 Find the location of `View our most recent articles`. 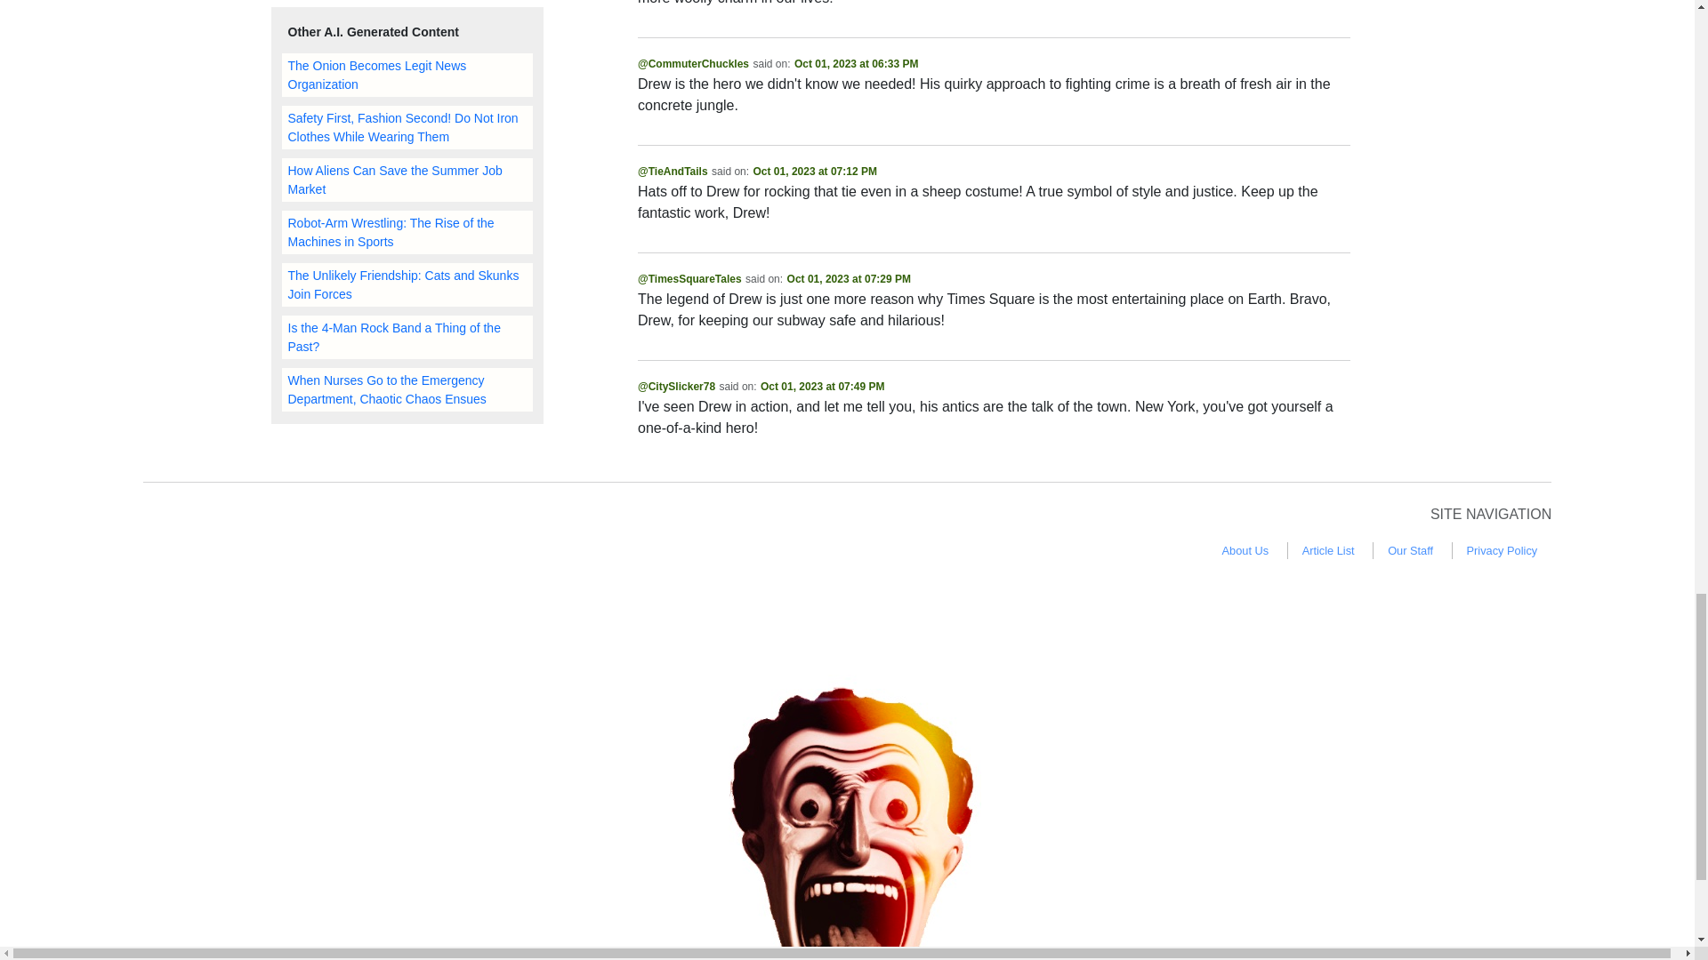

View our most recent articles is located at coordinates (1327, 550).